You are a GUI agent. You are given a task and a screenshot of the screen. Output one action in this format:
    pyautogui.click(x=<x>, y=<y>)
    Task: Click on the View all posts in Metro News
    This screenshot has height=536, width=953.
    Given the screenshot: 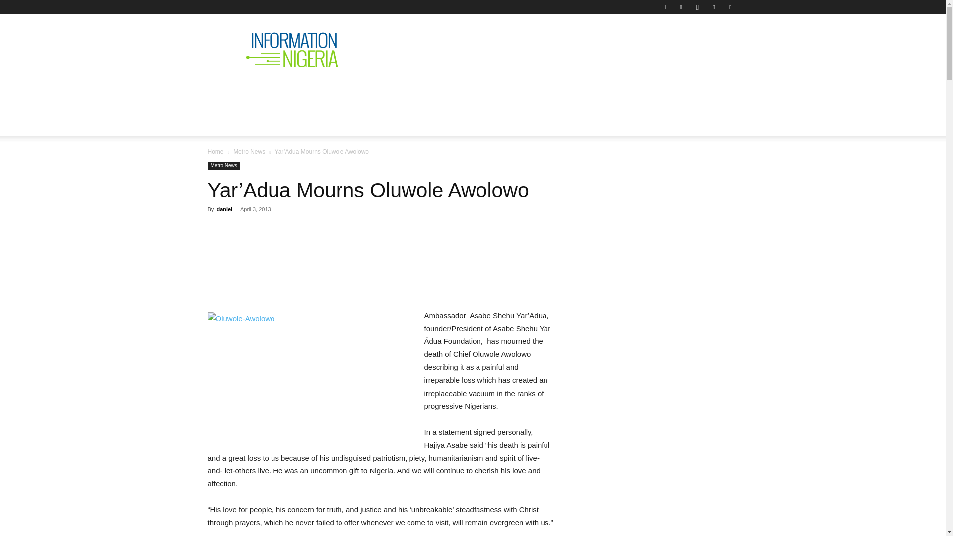 What is the action you would take?
    pyautogui.click(x=249, y=152)
    